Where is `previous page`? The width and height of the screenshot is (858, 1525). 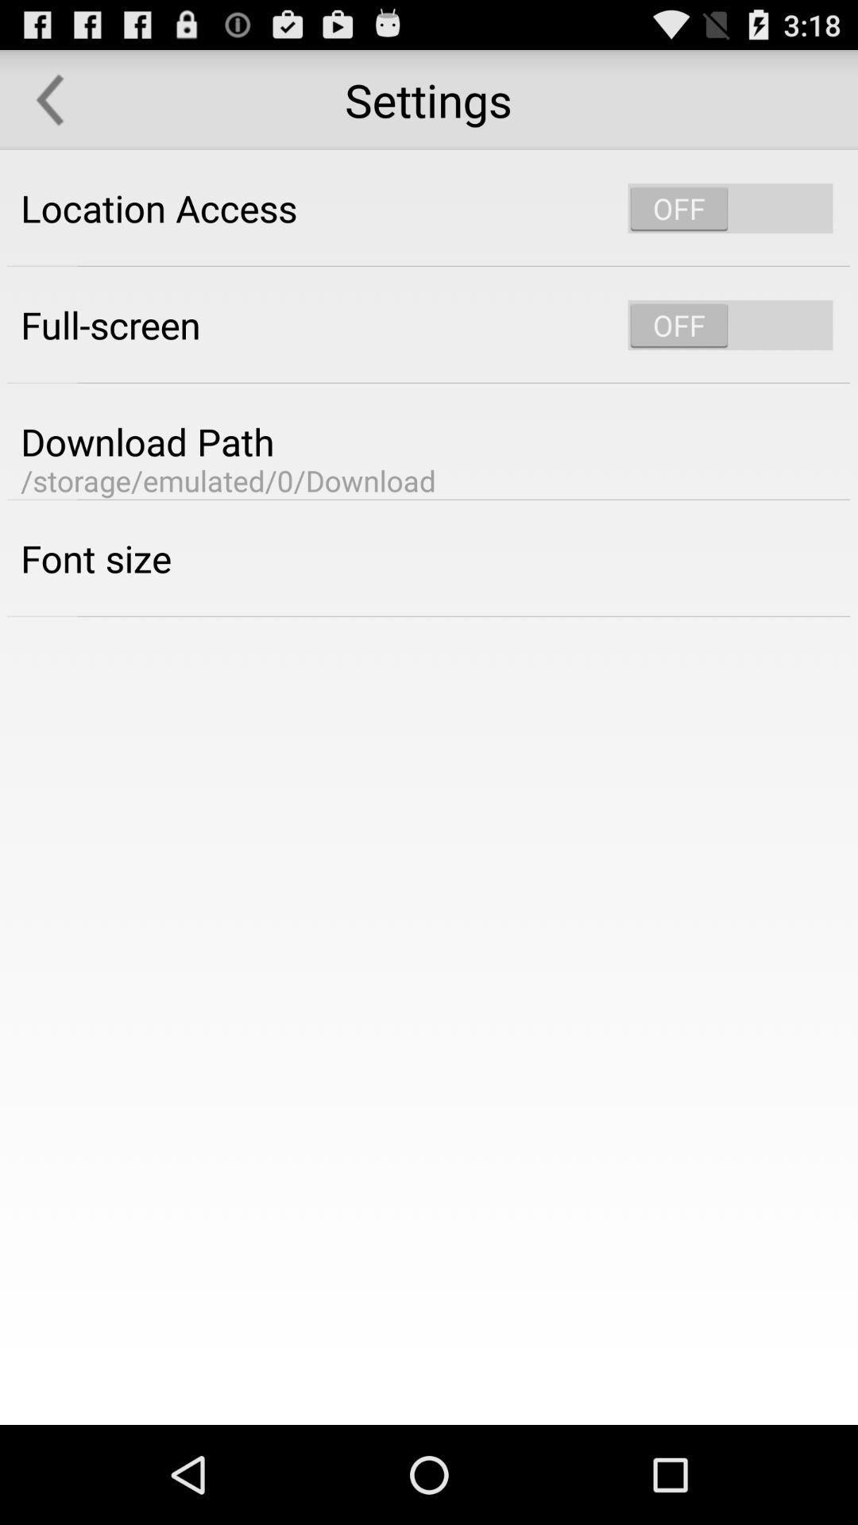 previous page is located at coordinates (50, 100).